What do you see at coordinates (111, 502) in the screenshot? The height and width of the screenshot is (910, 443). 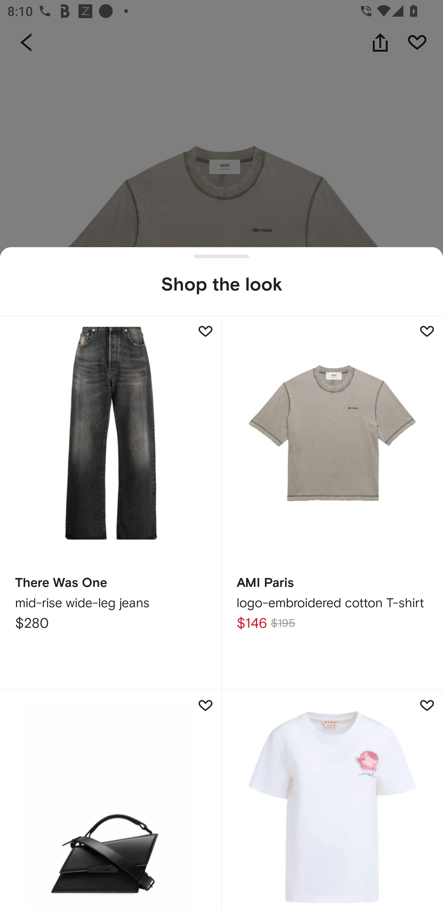 I see `There Was One mid-rise wide-leg jeans $280` at bounding box center [111, 502].